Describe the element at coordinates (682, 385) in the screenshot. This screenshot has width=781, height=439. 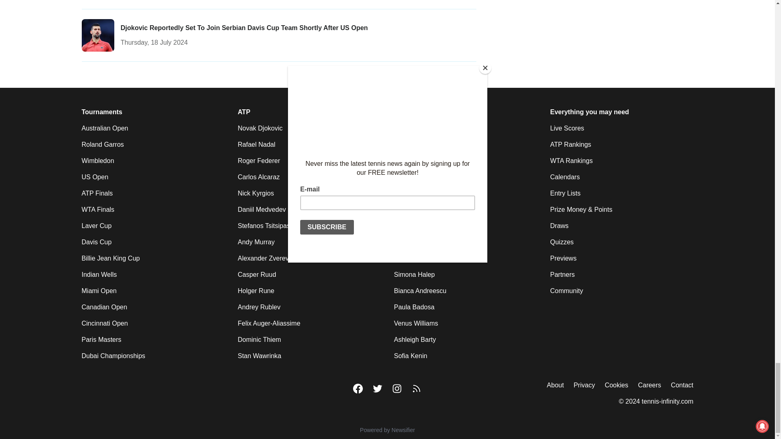
I see `Contact` at that location.